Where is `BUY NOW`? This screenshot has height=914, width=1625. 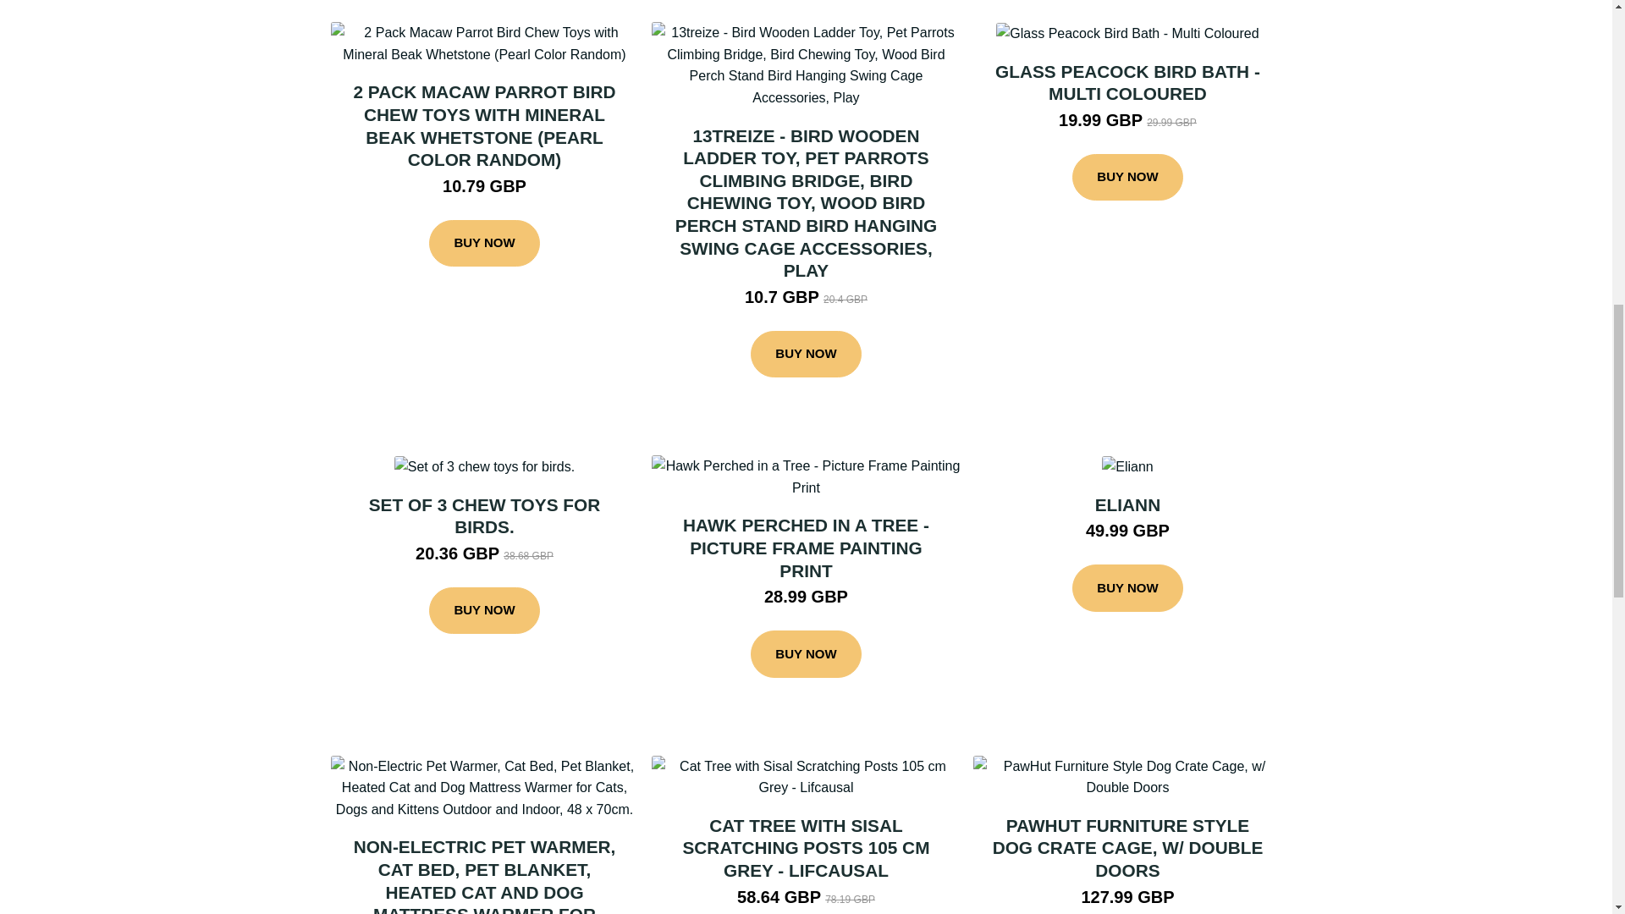
BUY NOW is located at coordinates (484, 244).